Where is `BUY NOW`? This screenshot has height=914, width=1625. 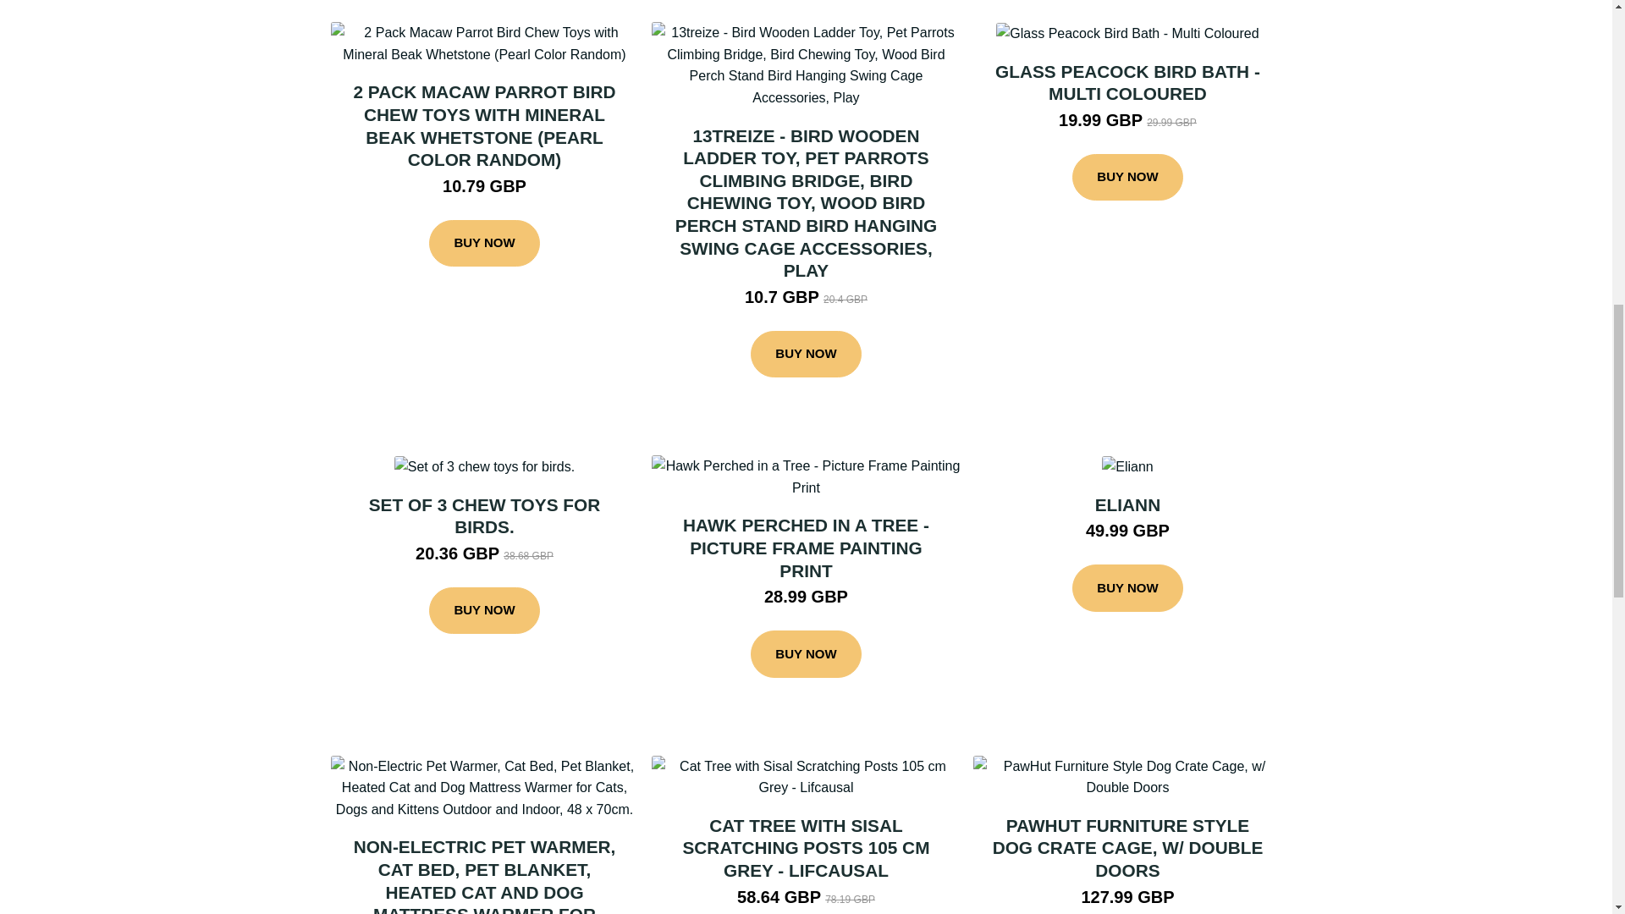
BUY NOW is located at coordinates (484, 244).